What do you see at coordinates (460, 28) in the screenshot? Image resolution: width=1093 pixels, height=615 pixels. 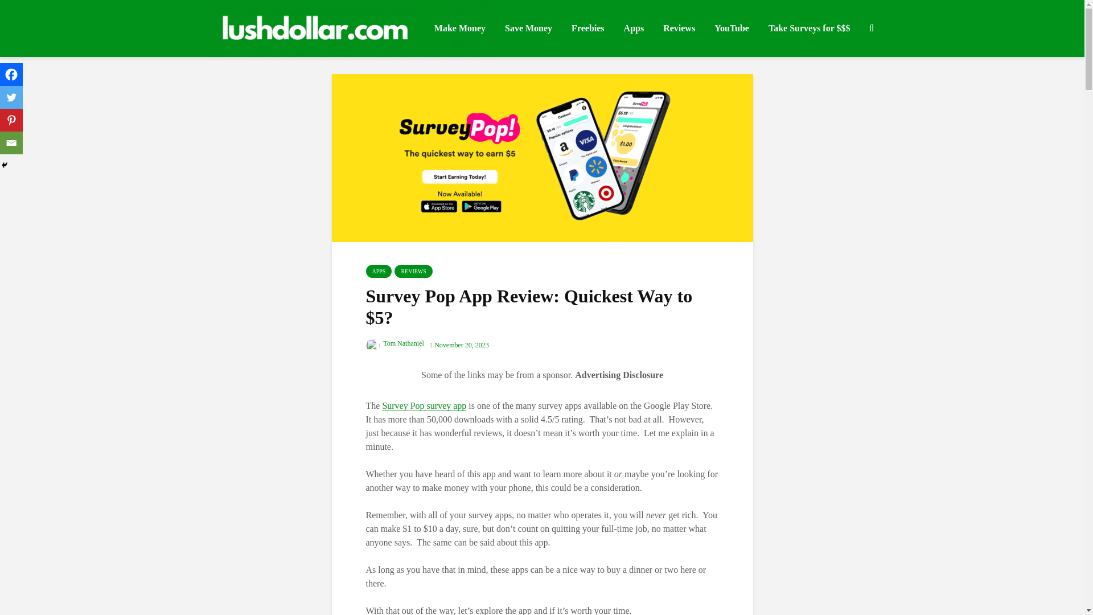 I see `Make Money` at bounding box center [460, 28].